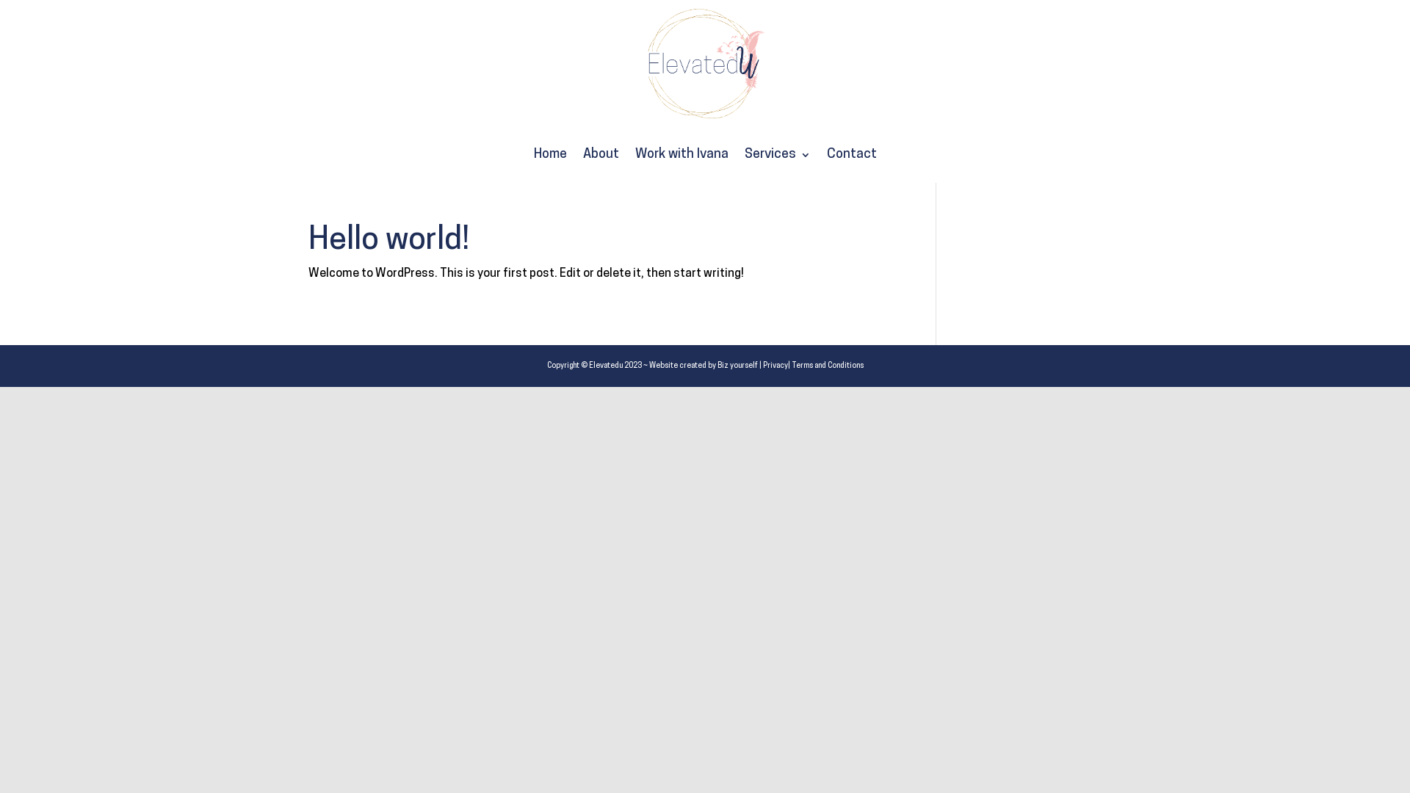  Describe the element at coordinates (389, 241) in the screenshot. I see `Hello world!` at that location.